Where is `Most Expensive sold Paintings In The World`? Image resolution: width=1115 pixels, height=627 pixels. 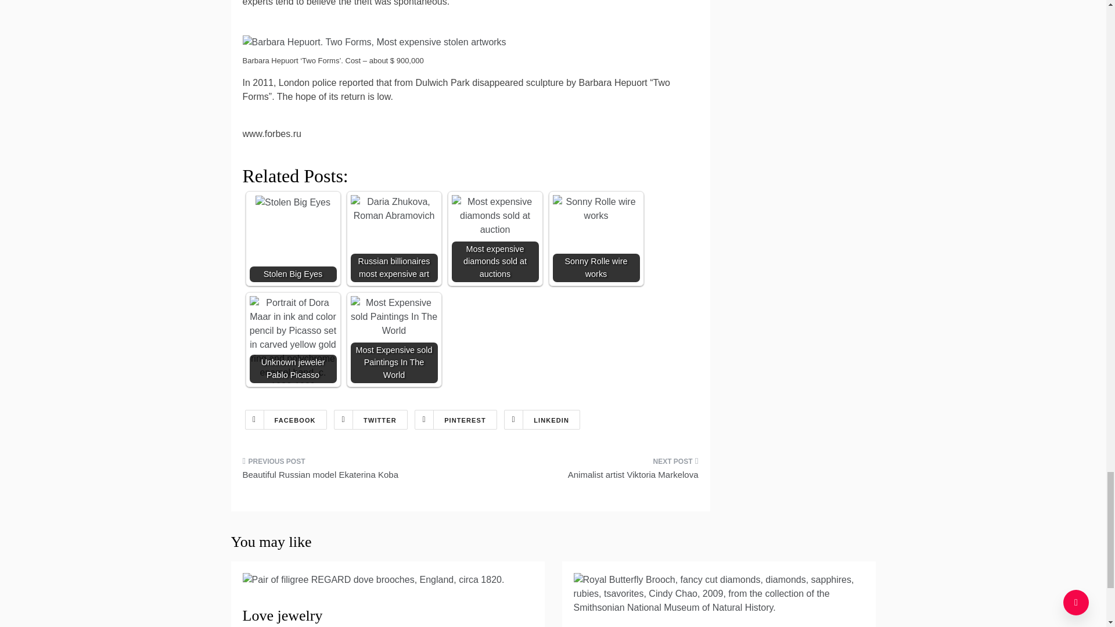 Most Expensive sold Paintings In The World is located at coordinates (394, 317).